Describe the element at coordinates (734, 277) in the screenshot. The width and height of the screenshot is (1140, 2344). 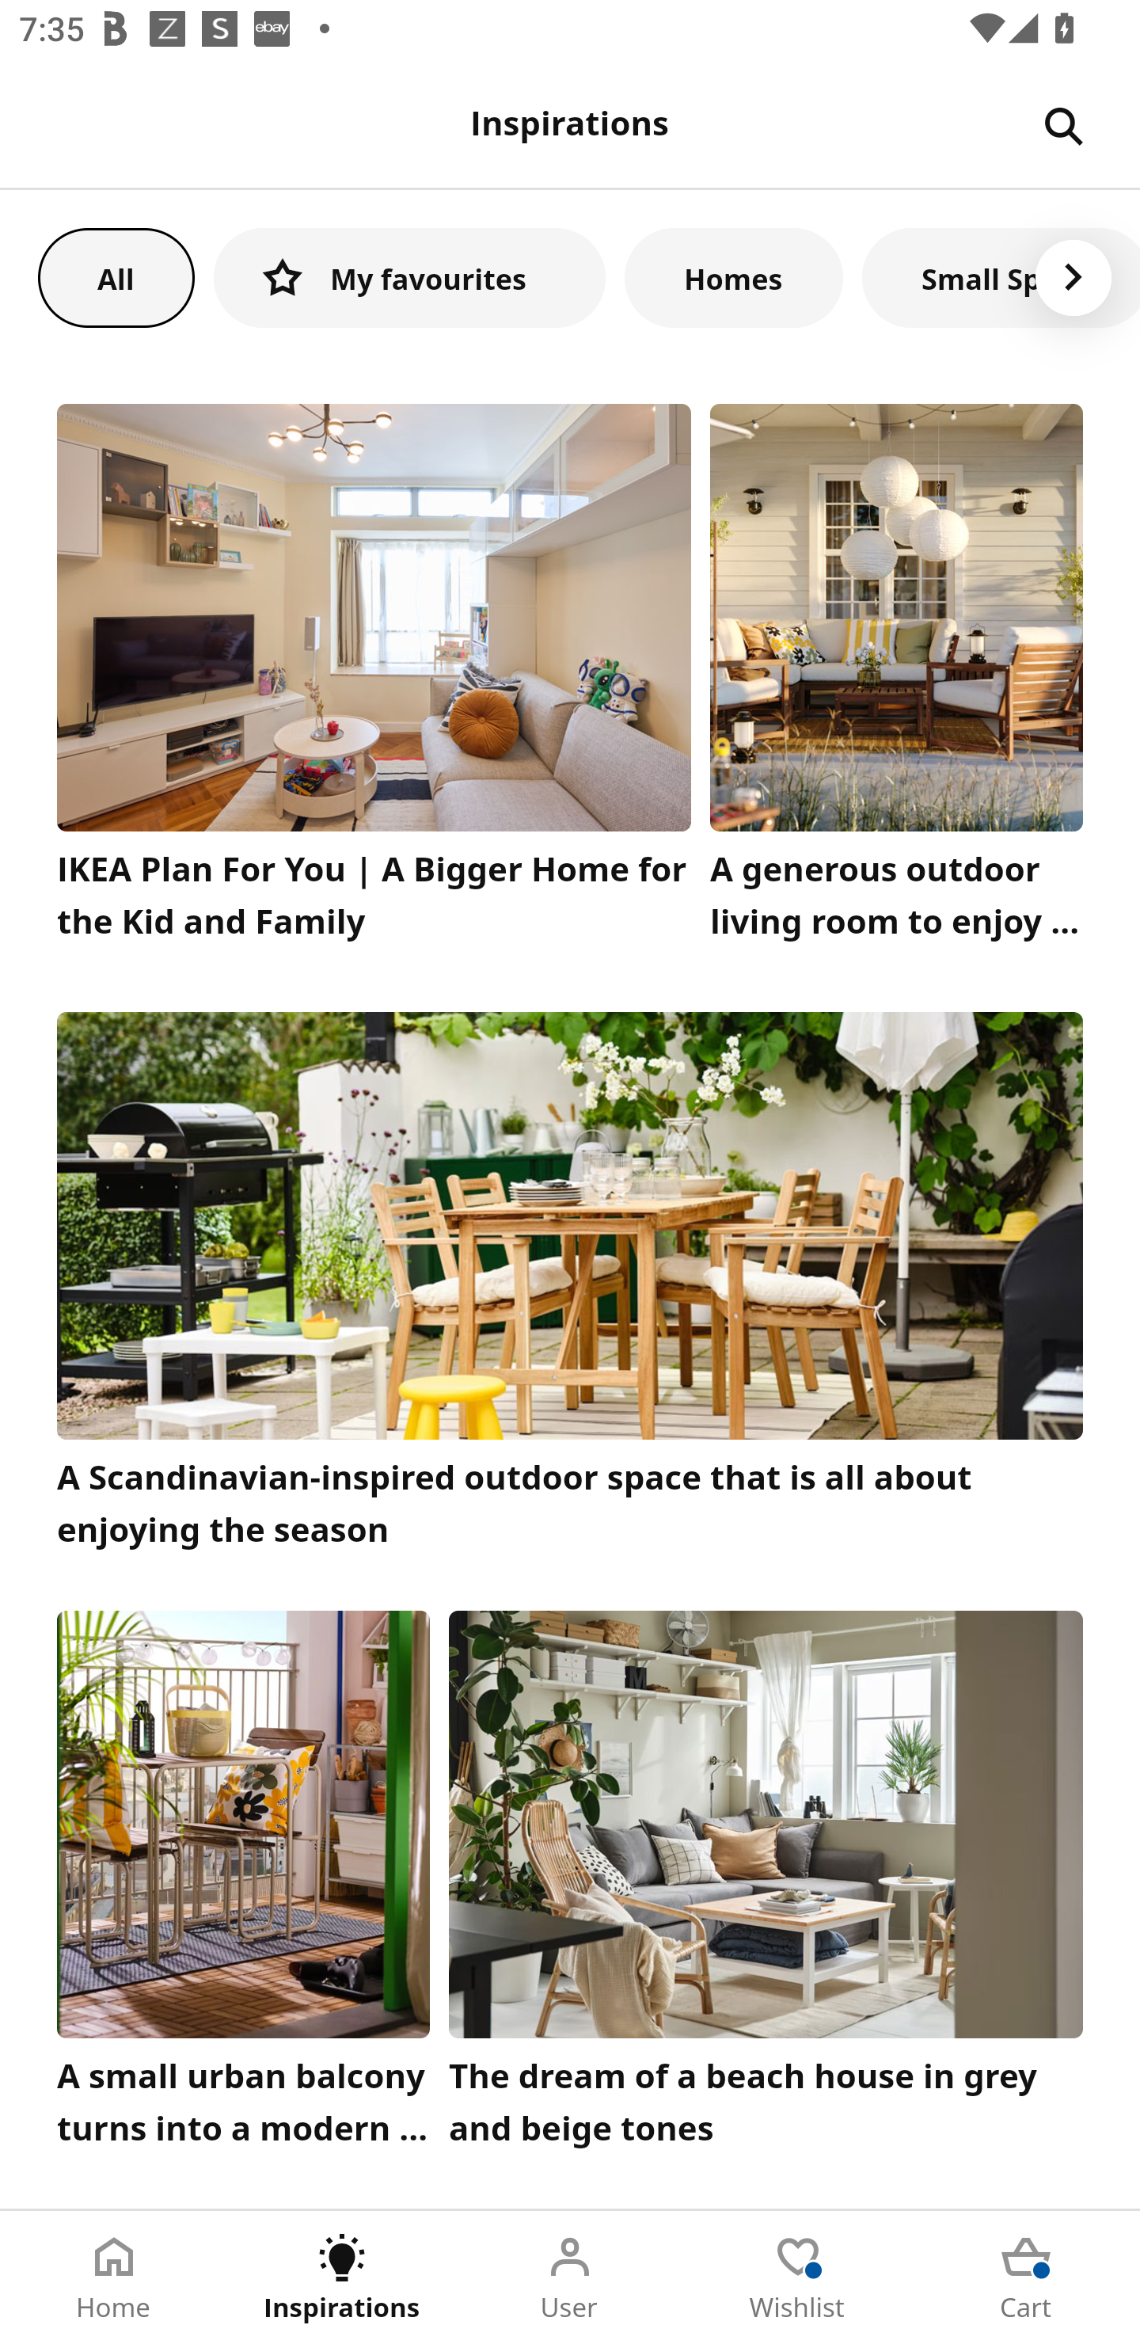
I see `Homes` at that location.